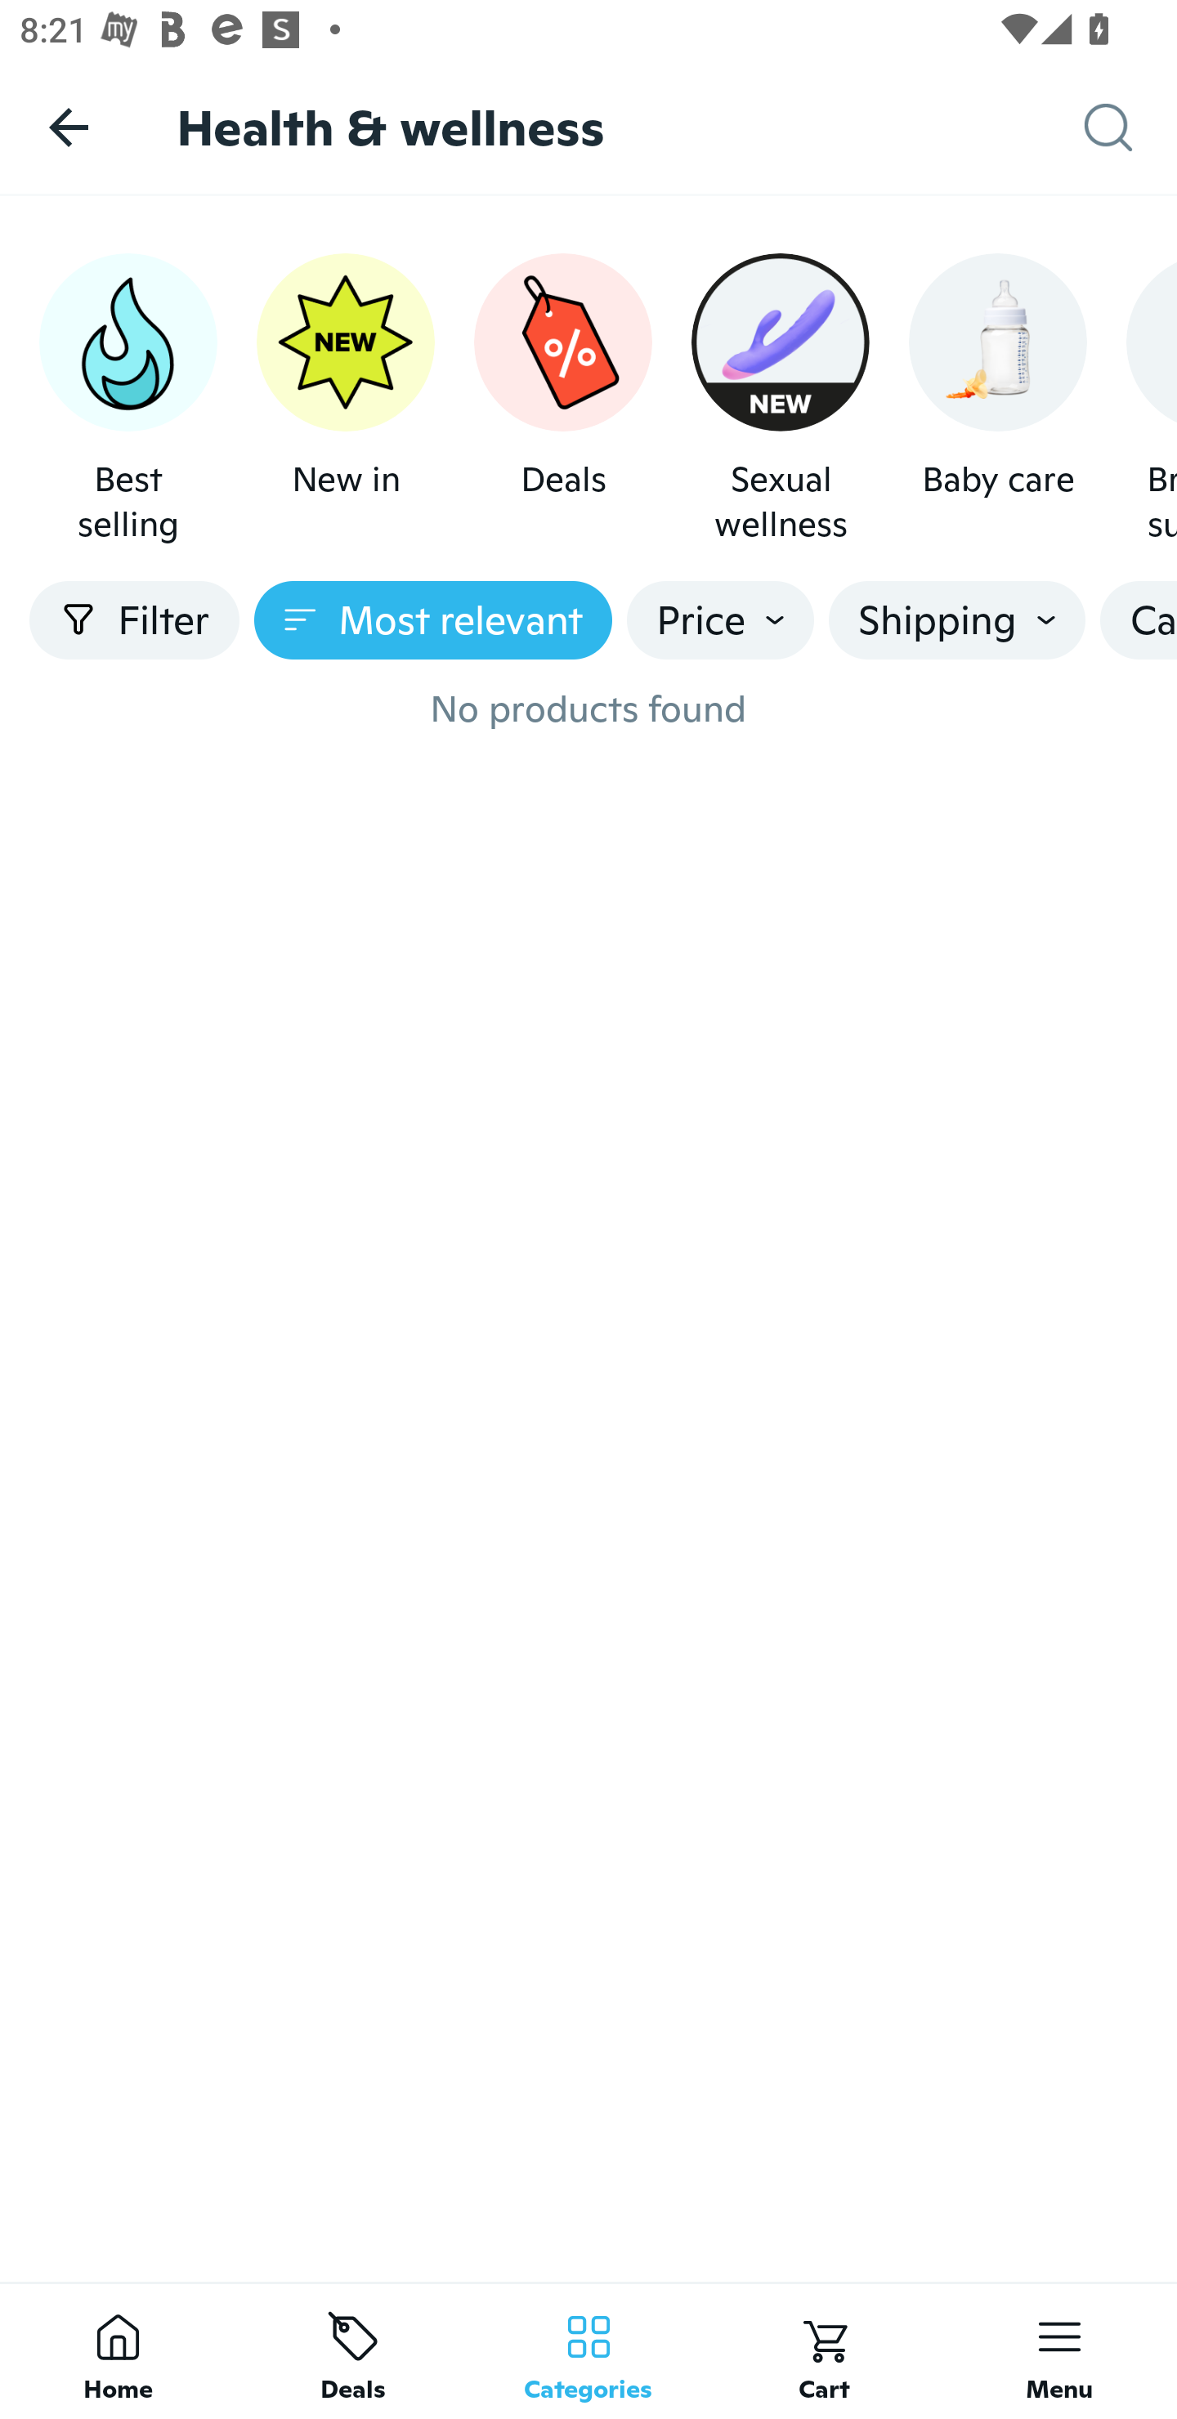 The width and height of the screenshot is (1177, 2419). What do you see at coordinates (997, 400) in the screenshot?
I see `Baby care` at bounding box center [997, 400].